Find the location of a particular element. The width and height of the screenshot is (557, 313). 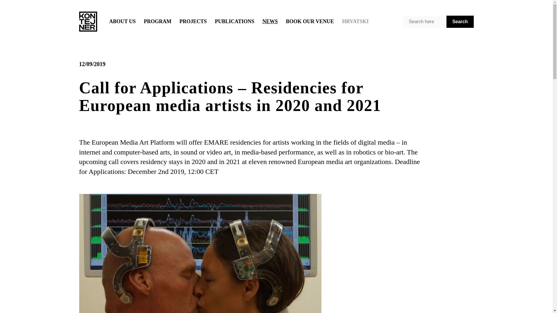

ABOUT US is located at coordinates (122, 21).